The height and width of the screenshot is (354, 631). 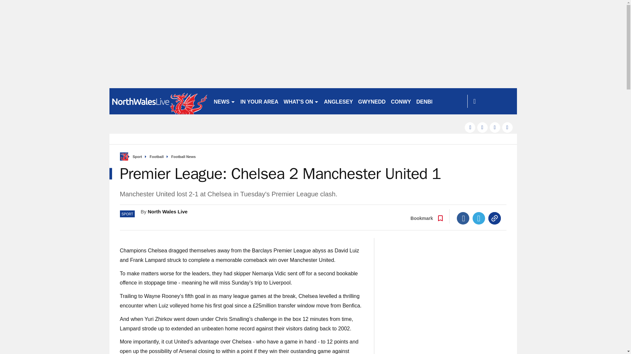 I want to click on northwales, so click(x=158, y=101).